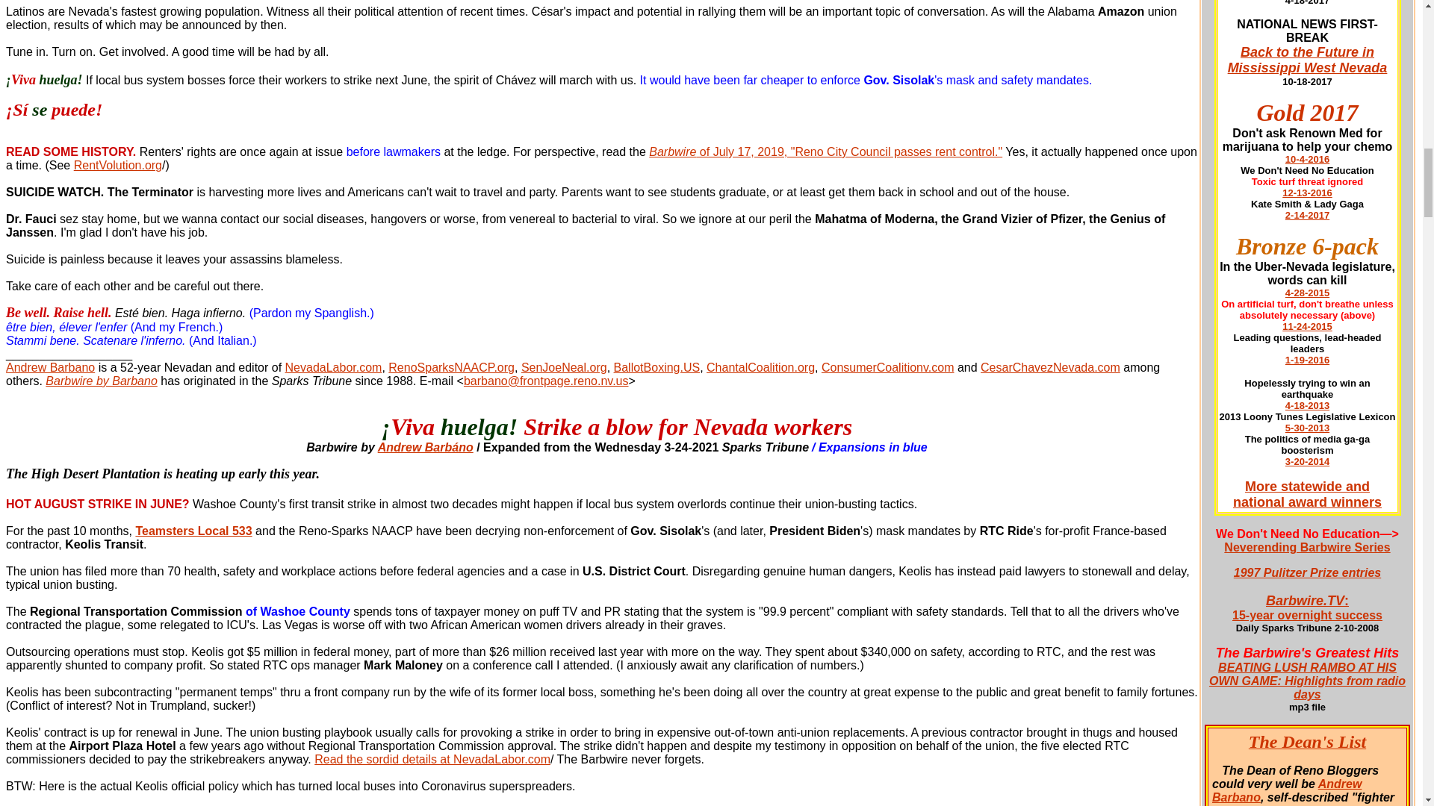  I want to click on 4-18-2013, so click(1307, 404).